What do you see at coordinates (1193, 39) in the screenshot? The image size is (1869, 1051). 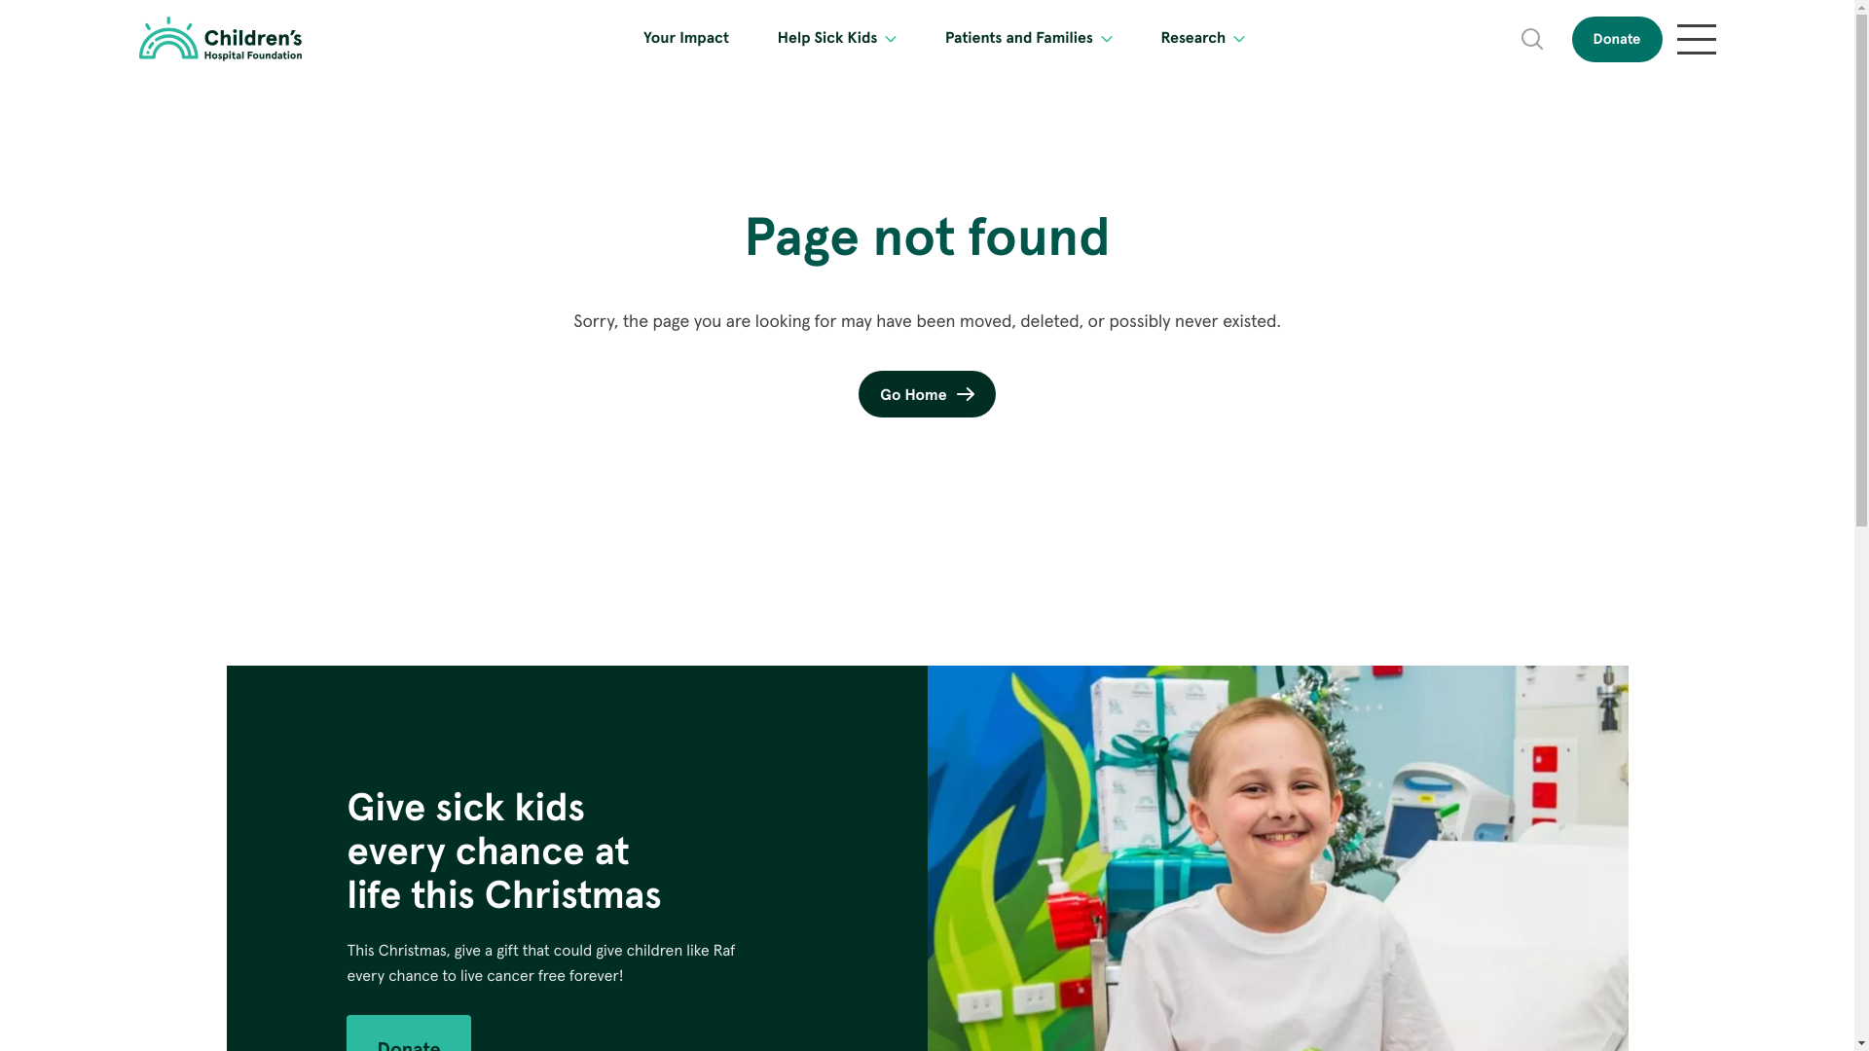 I see `Research` at bounding box center [1193, 39].